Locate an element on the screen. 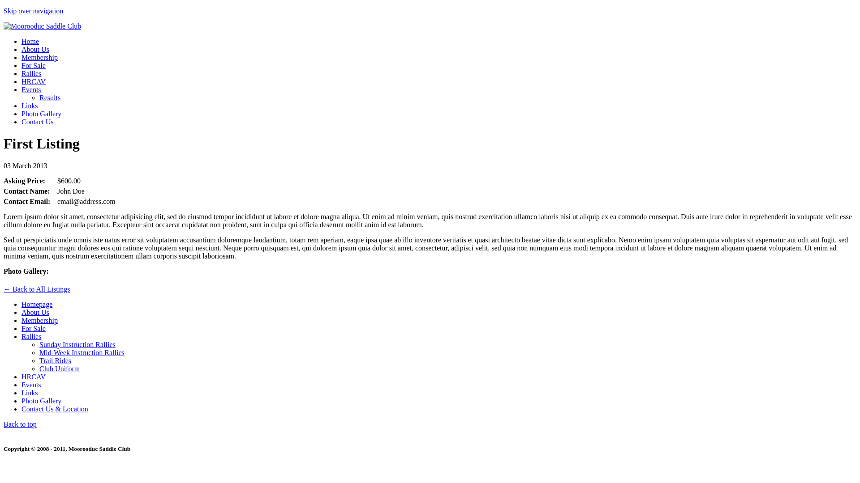 The width and height of the screenshot is (860, 483). Homepage is located at coordinates (37, 304).